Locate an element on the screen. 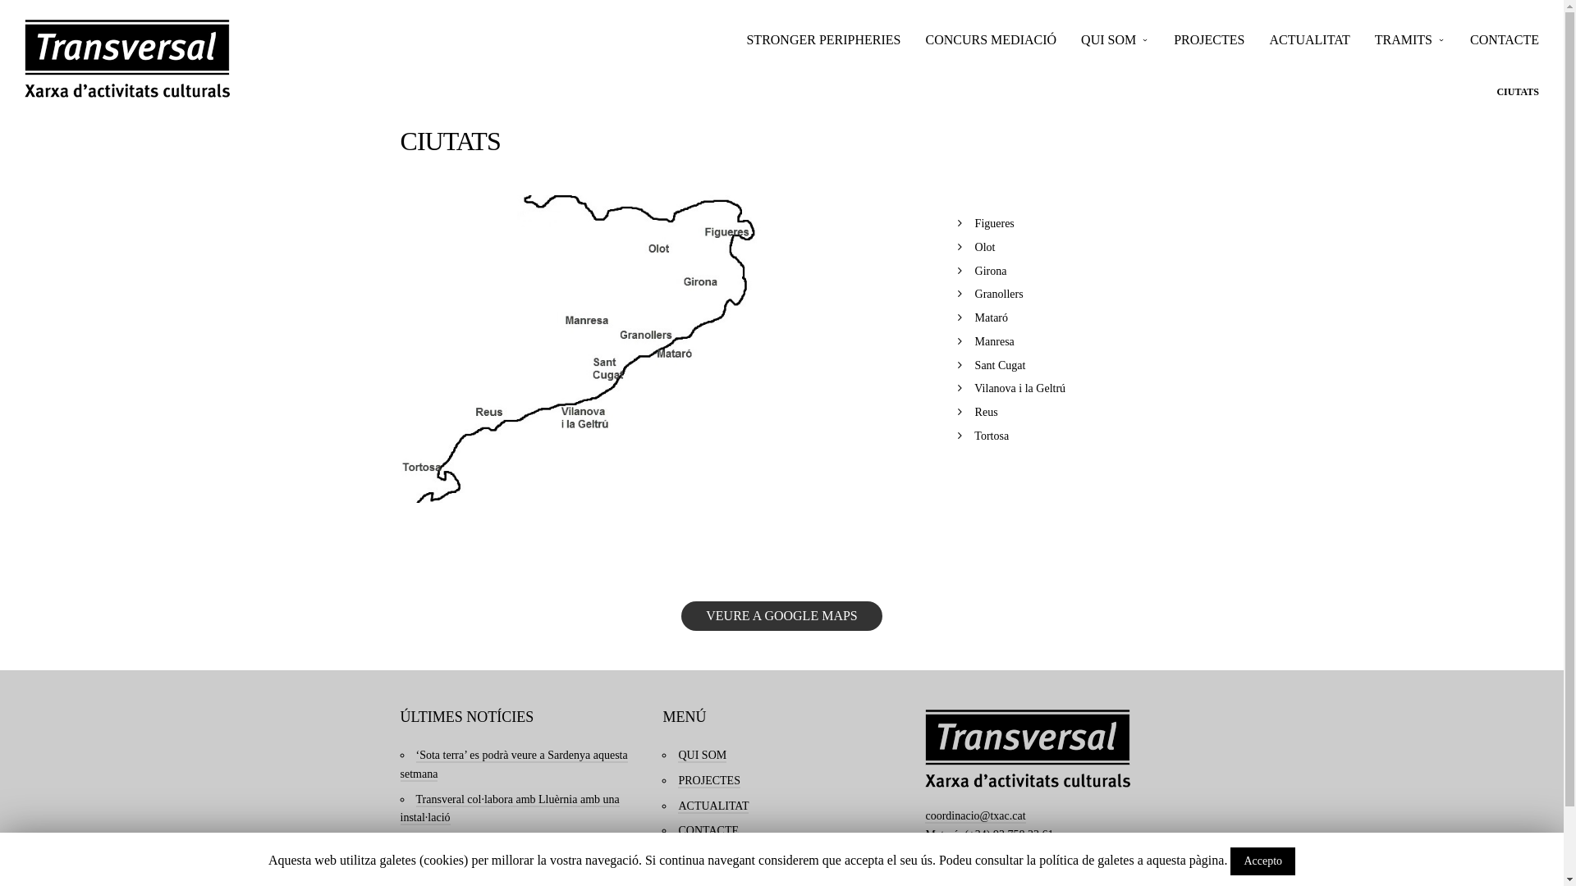 The height and width of the screenshot is (886, 1576). Accepto is located at coordinates (1262, 861).